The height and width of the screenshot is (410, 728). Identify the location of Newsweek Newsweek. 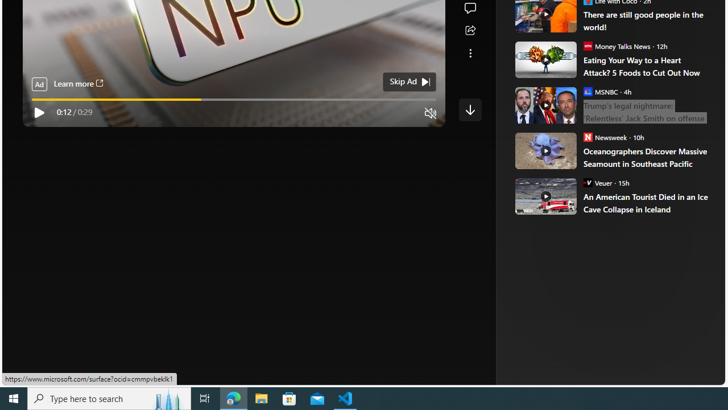
(605, 137).